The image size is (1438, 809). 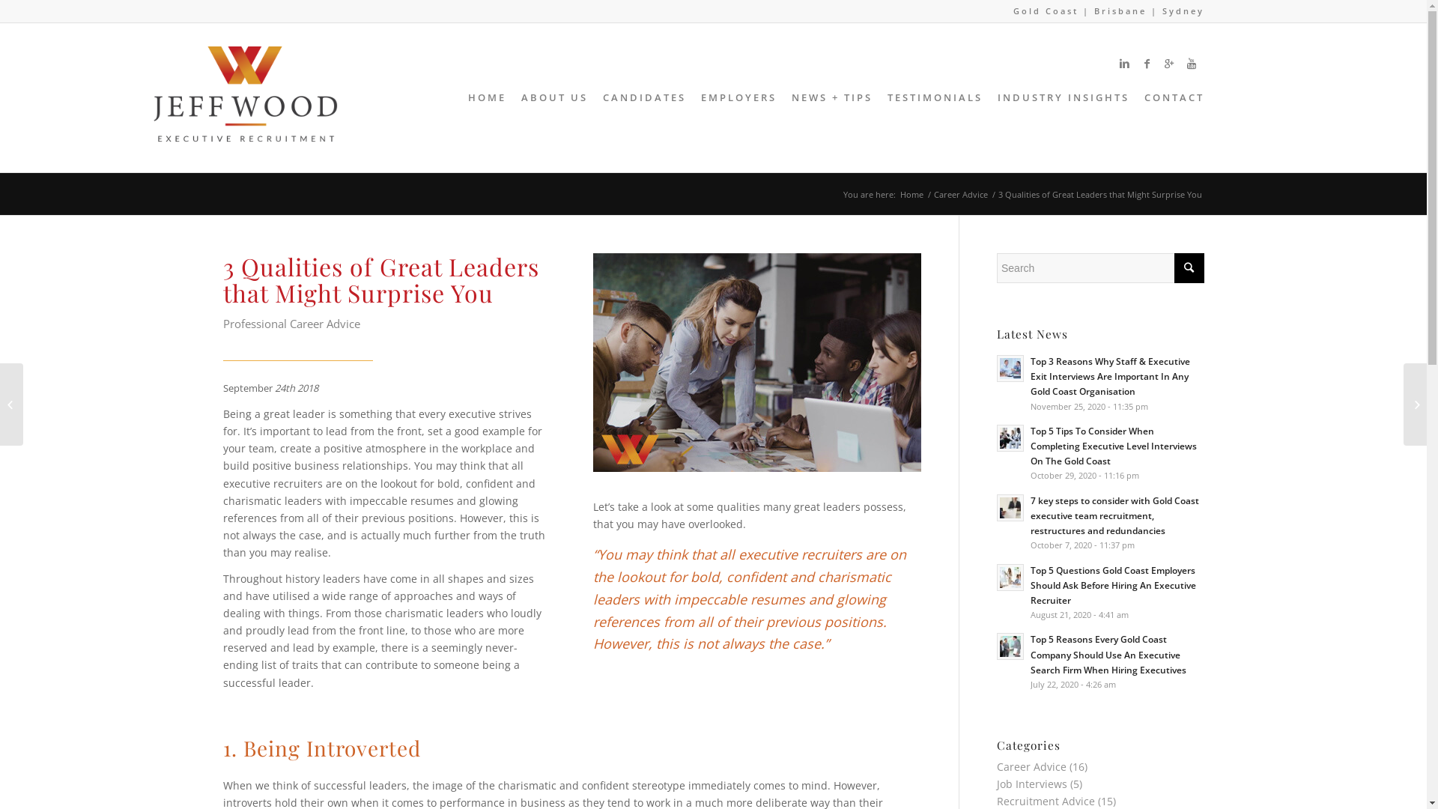 What do you see at coordinates (644, 97) in the screenshot?
I see `CANDIDATES` at bounding box center [644, 97].